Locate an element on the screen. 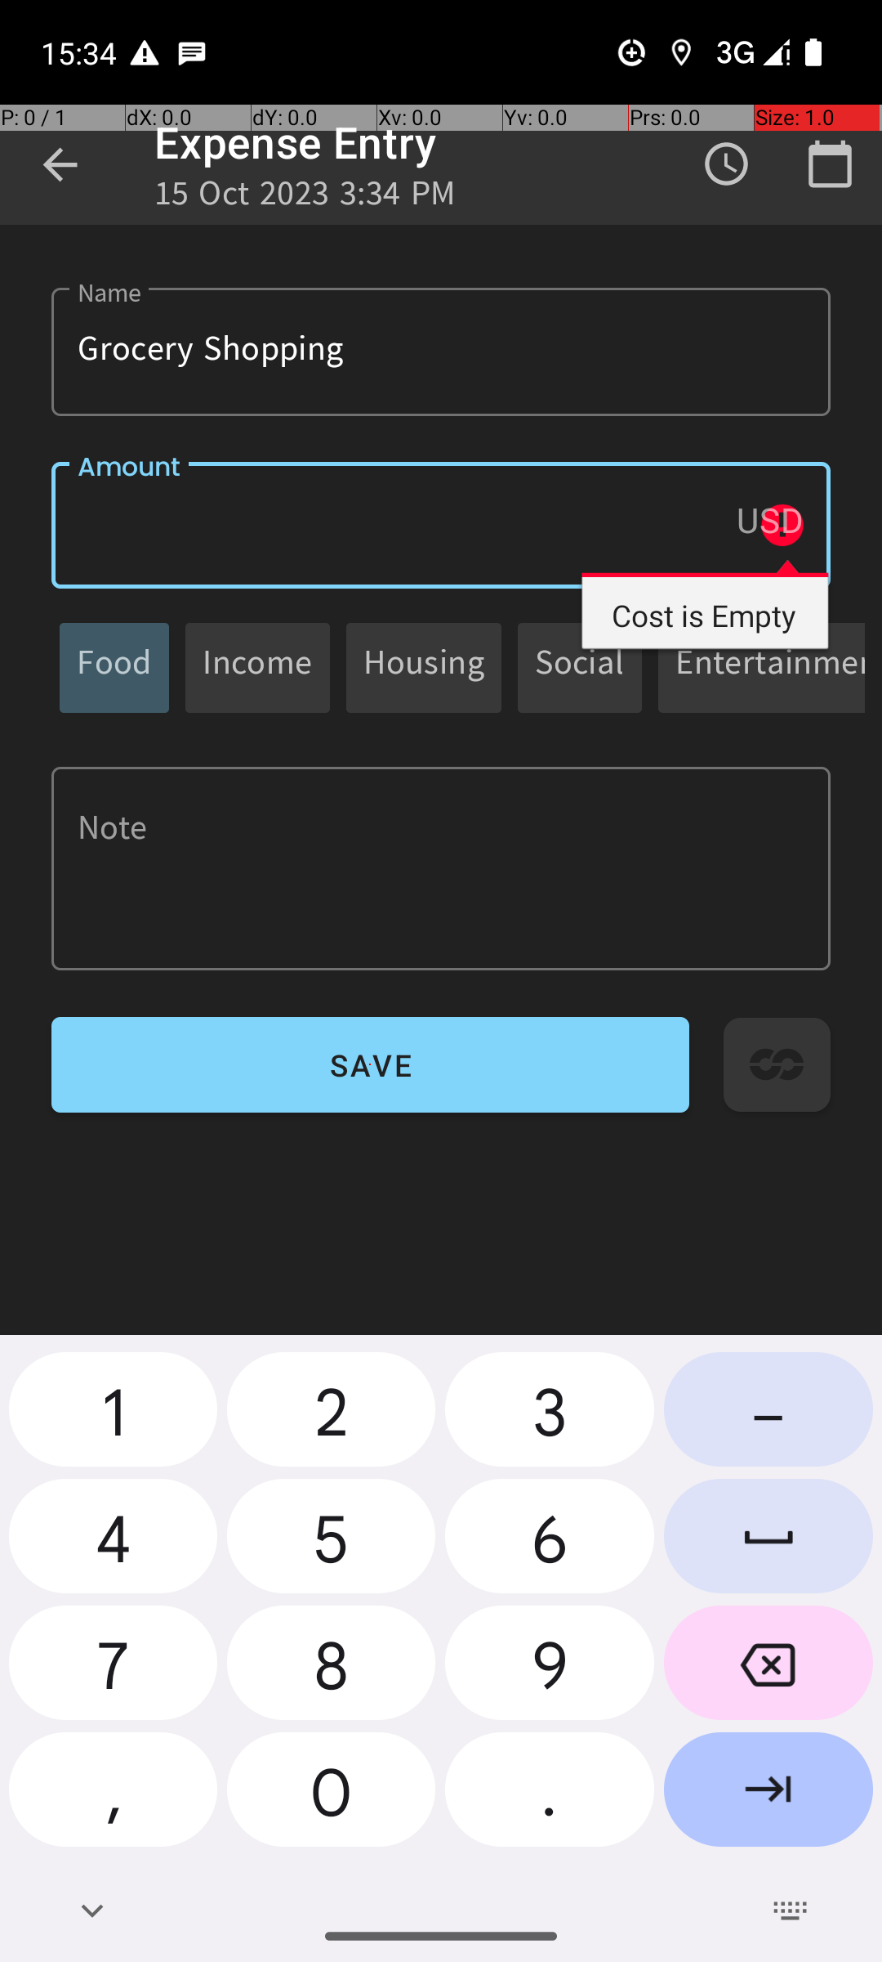 This screenshot has width=882, height=1962. Dash is located at coordinates (768, 1416).